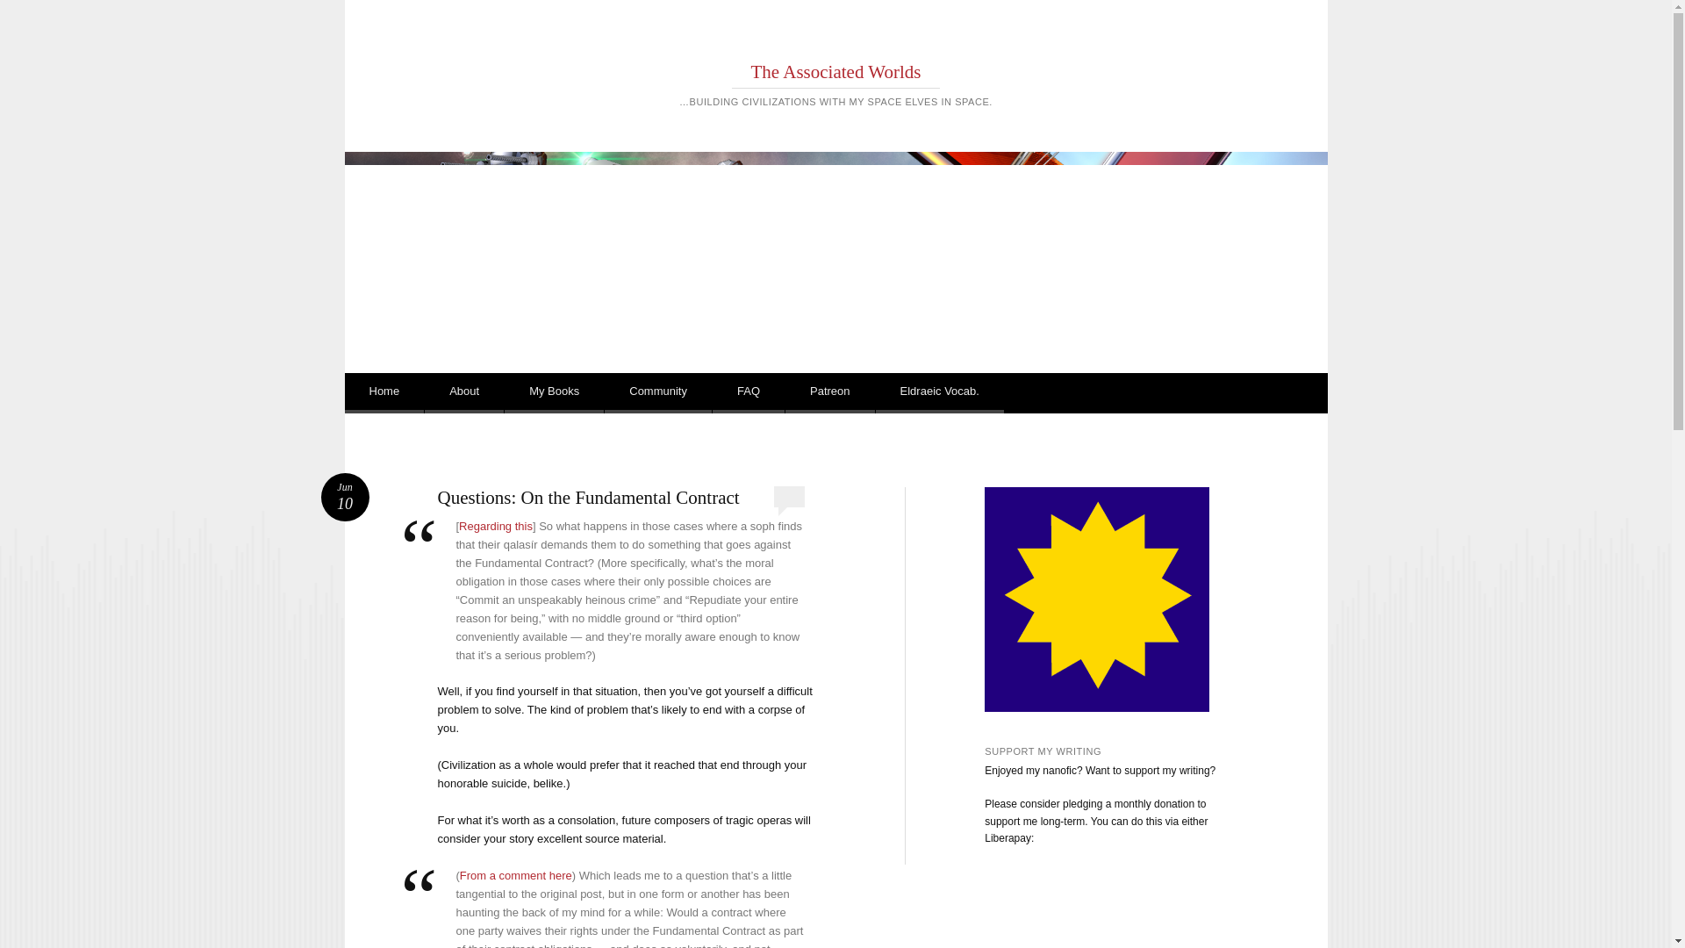 Image resolution: width=1685 pixels, height=948 pixels. Describe the element at coordinates (516, 876) in the screenshot. I see `From a comment here` at that location.